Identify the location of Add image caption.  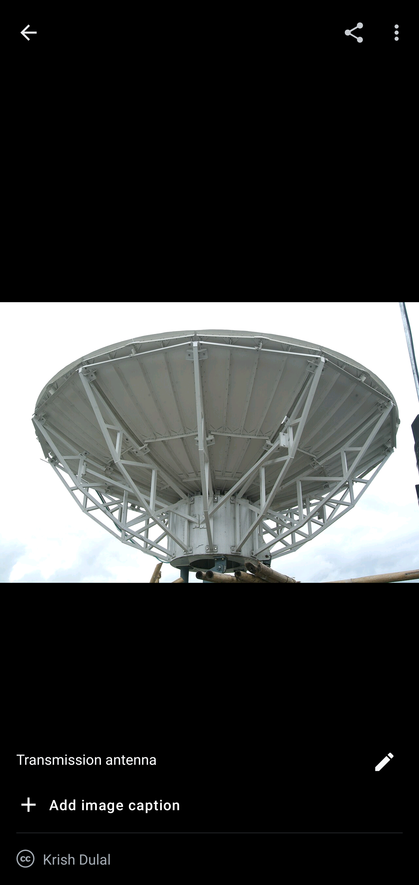
(98, 806).